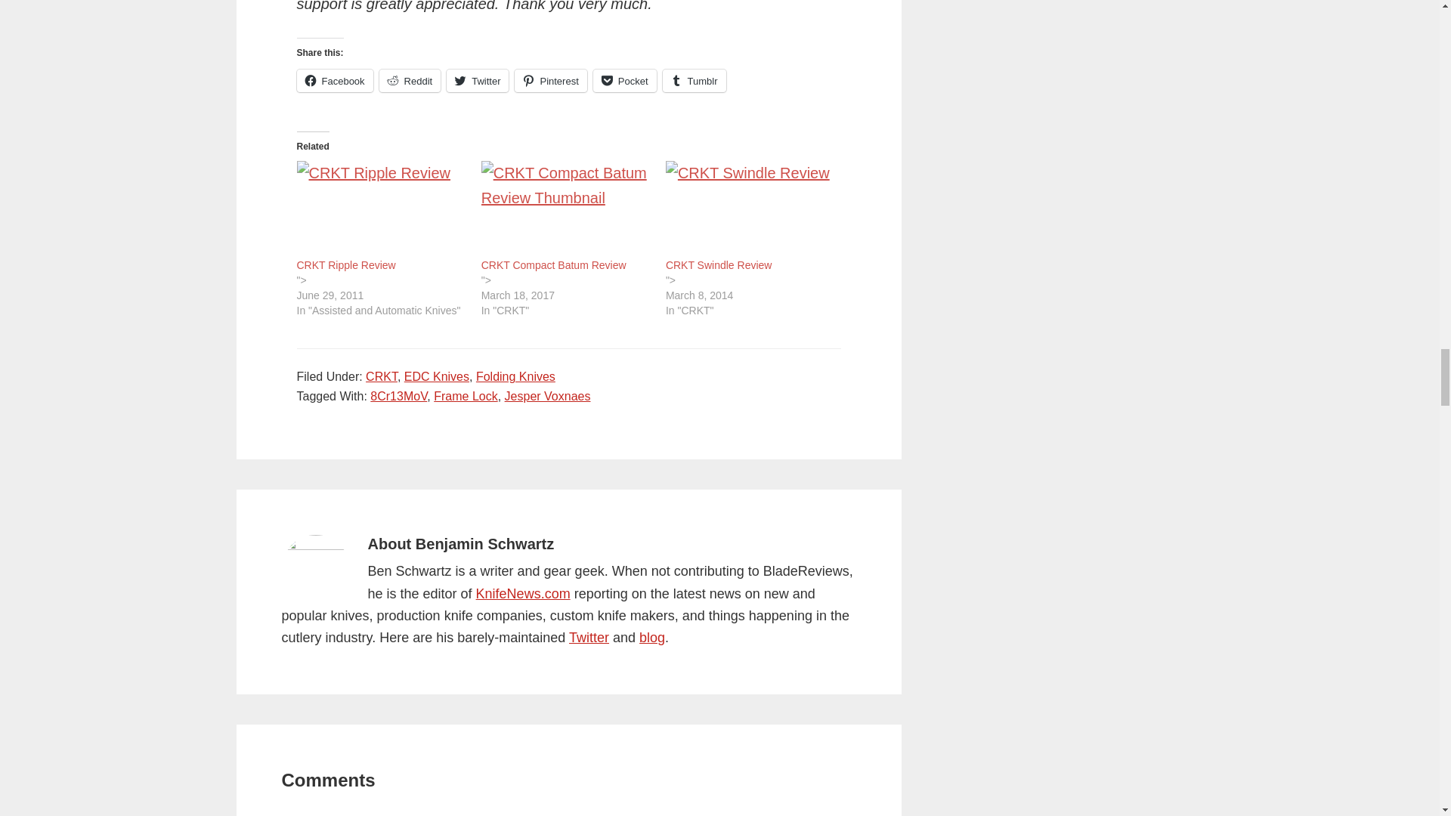  What do you see at coordinates (478, 80) in the screenshot?
I see `Click to share on Twitter` at bounding box center [478, 80].